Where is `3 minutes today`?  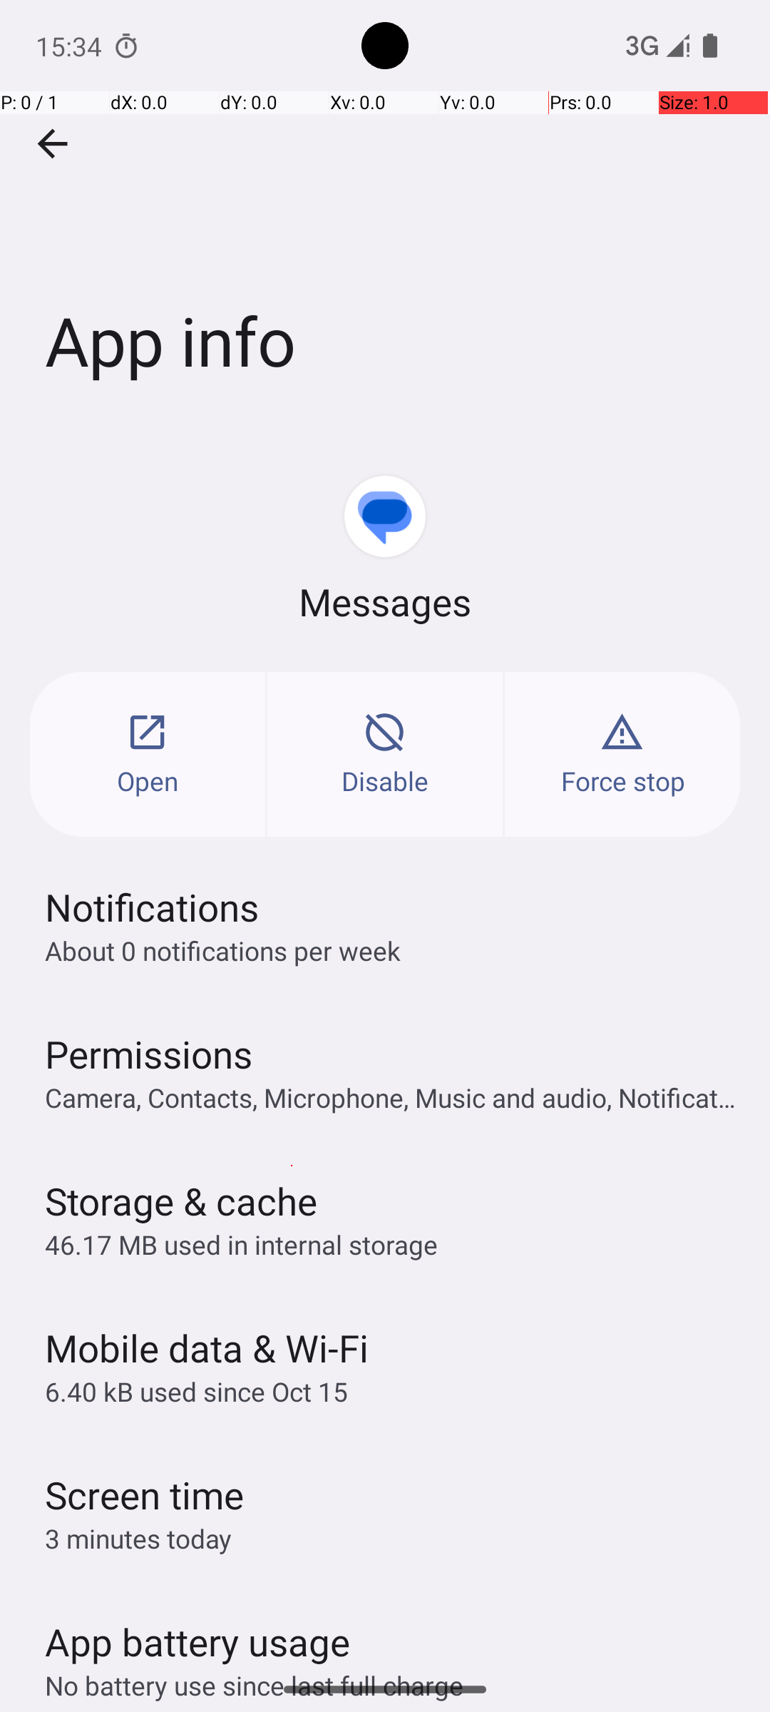 3 minutes today is located at coordinates (138, 1538).